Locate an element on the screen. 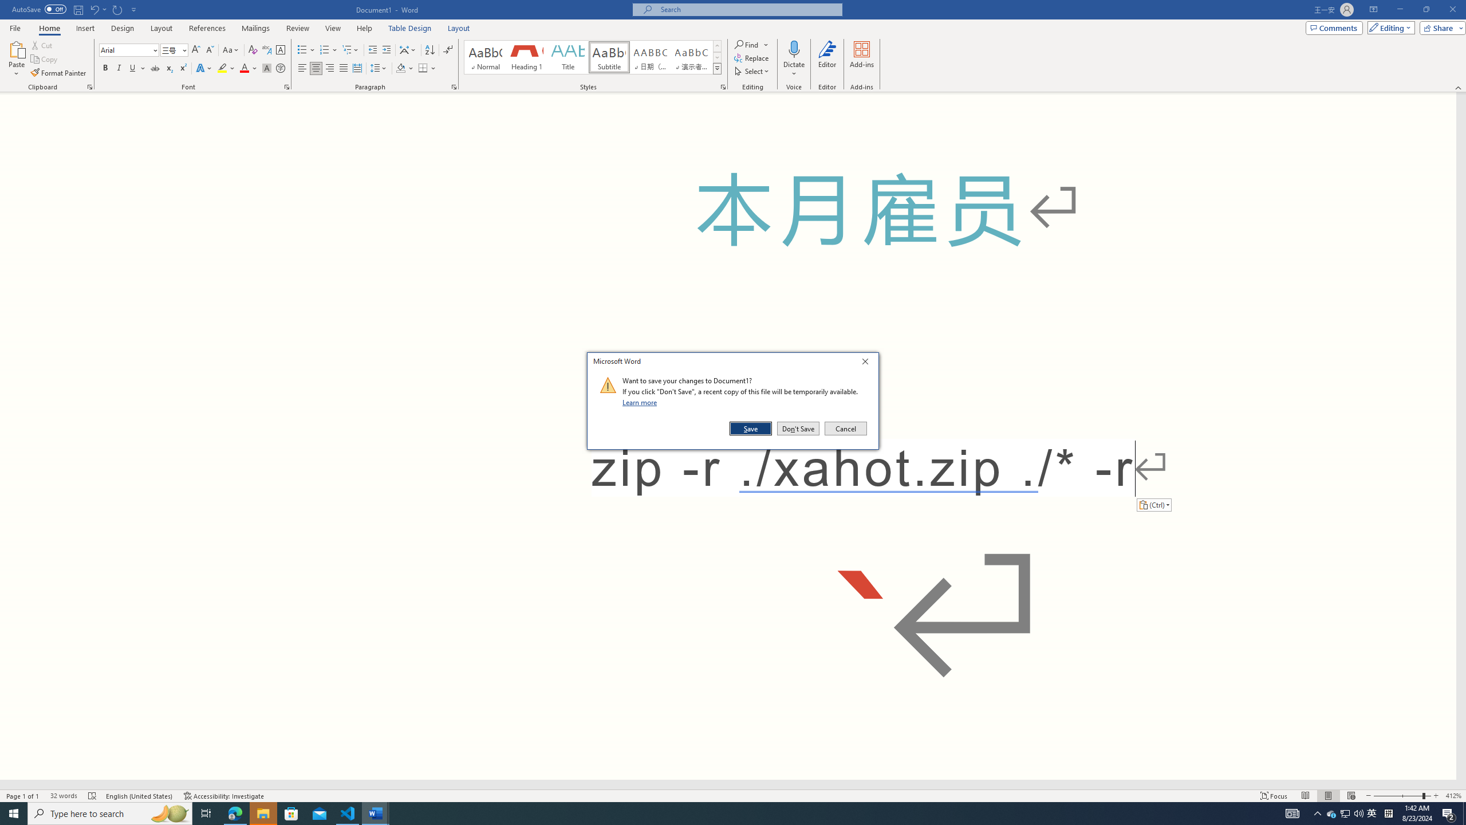 This screenshot has width=1466, height=825. Select is located at coordinates (752, 71).